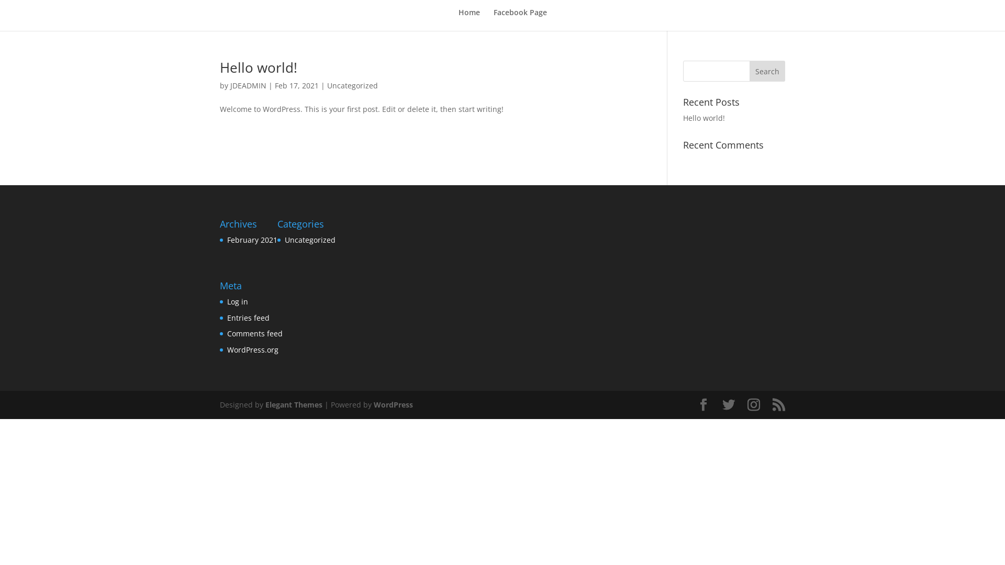  Describe the element at coordinates (294, 405) in the screenshot. I see `Elegant Themes` at that location.